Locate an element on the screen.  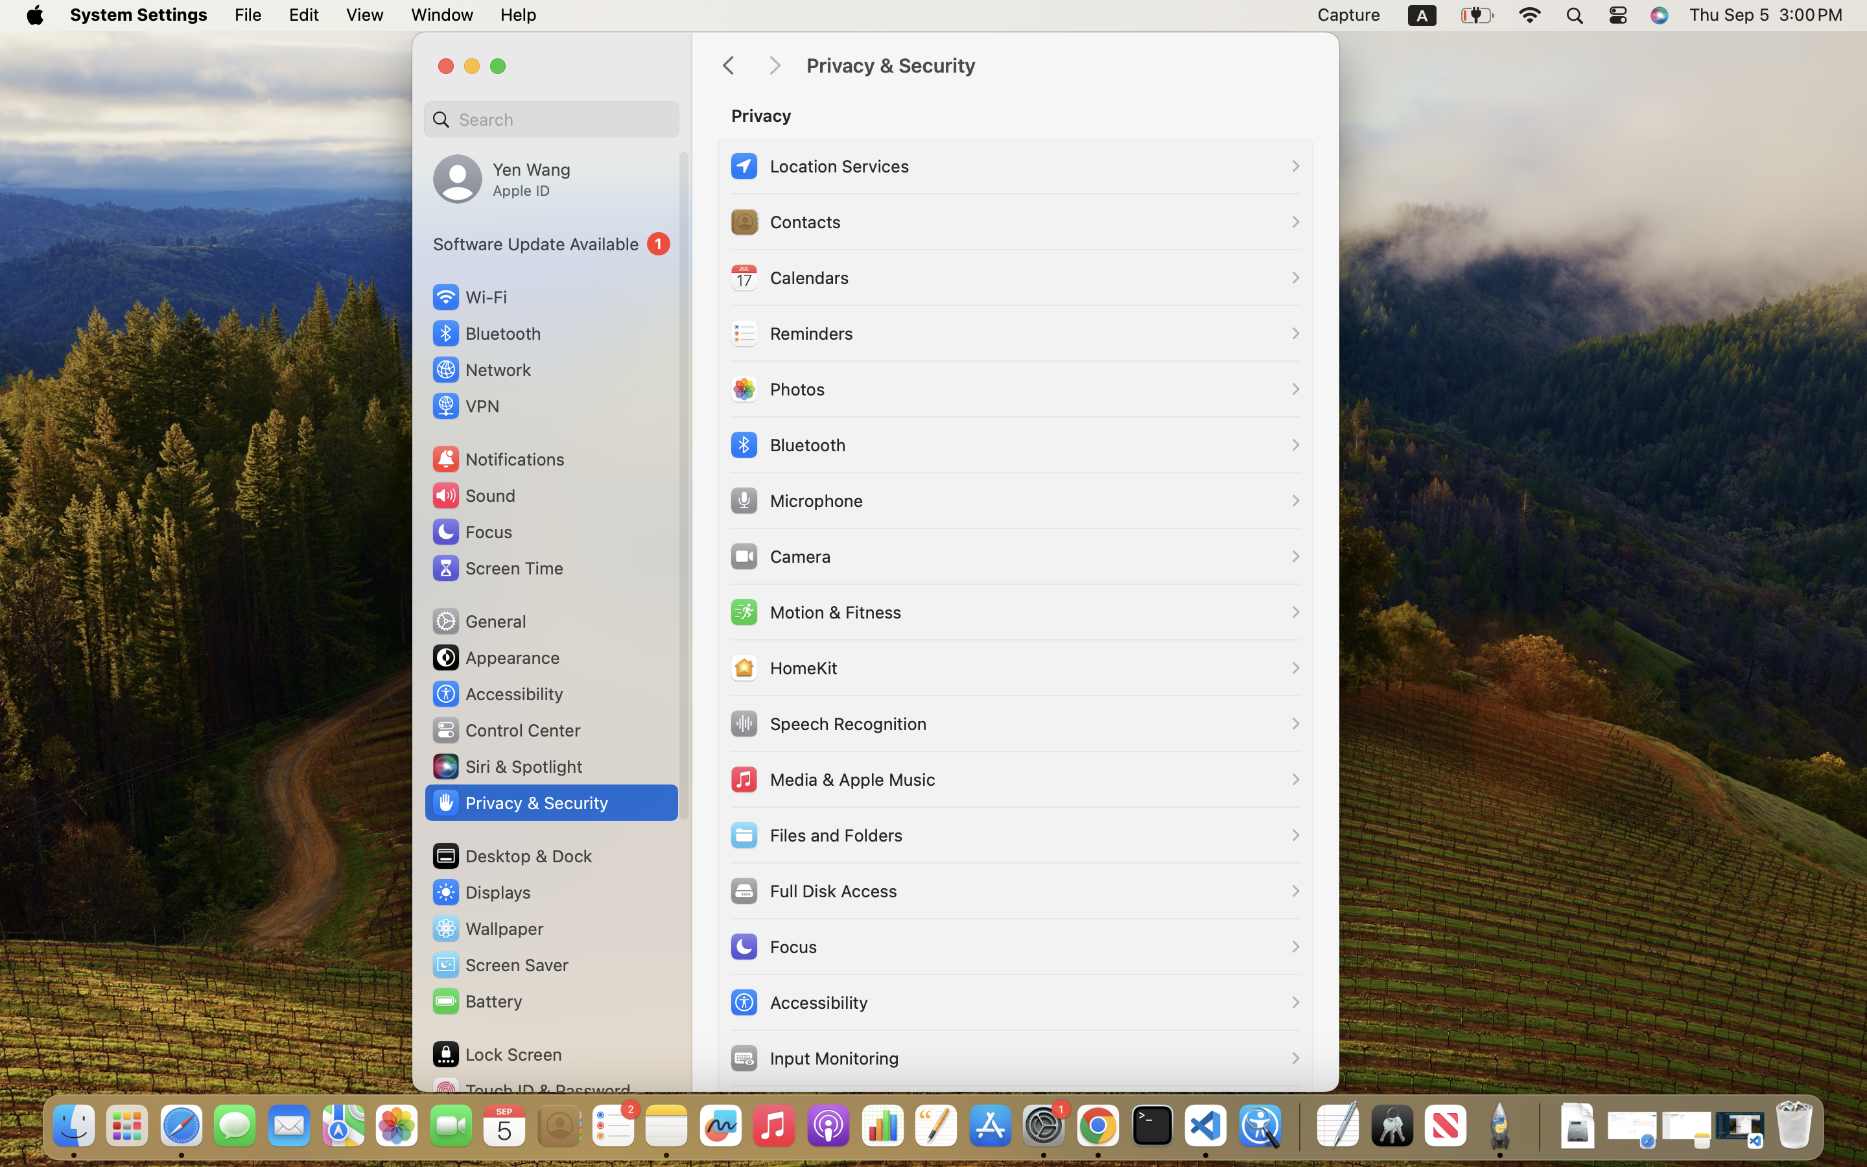
Notifications is located at coordinates (498, 459).